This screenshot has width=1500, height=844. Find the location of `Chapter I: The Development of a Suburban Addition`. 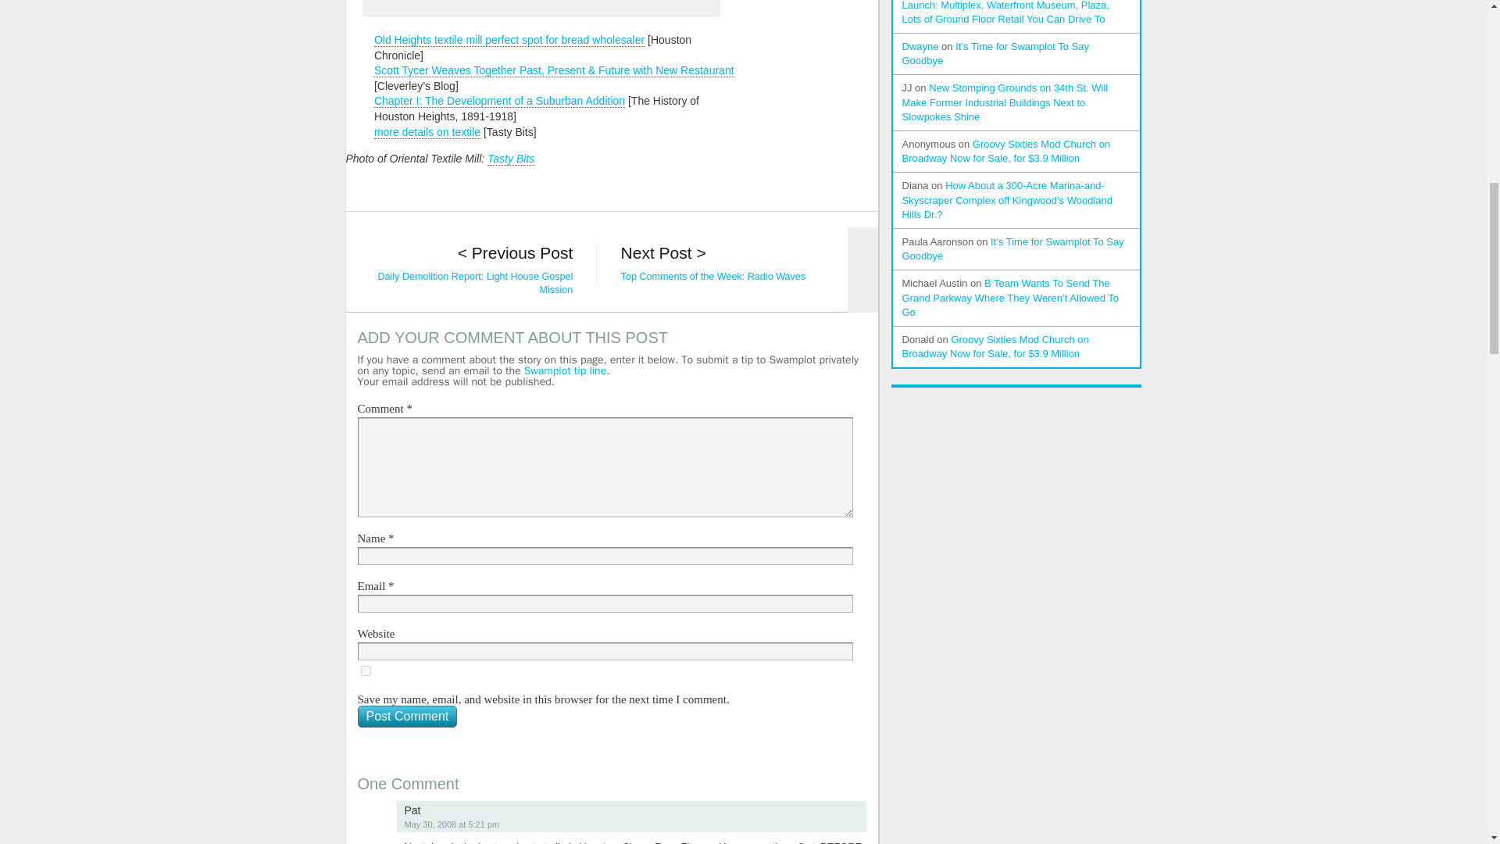

Chapter I: The Development of a Suburban Addition is located at coordinates (499, 101).